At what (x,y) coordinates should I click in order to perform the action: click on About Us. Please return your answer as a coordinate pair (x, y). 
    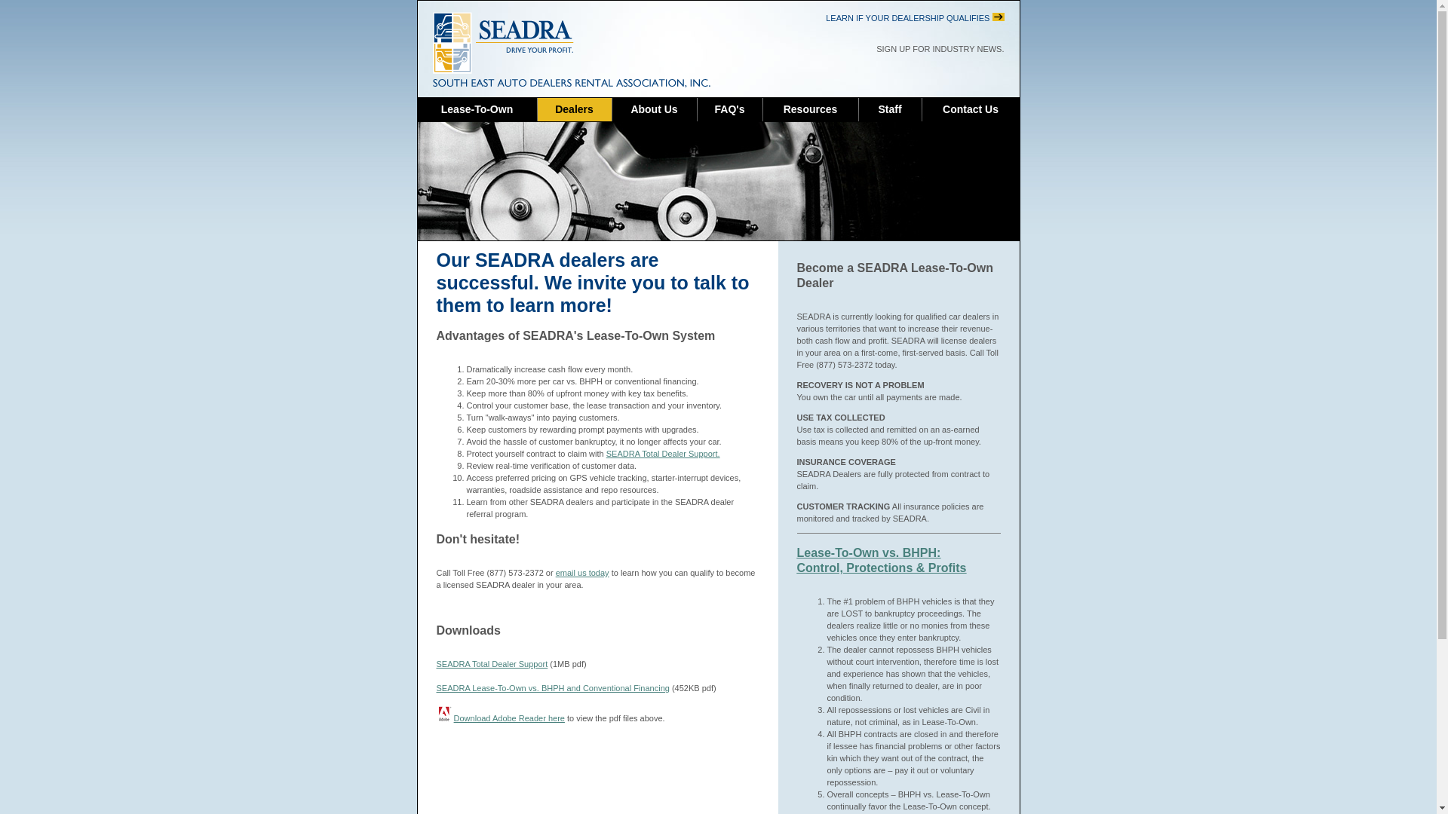
    Looking at the image, I should click on (653, 109).